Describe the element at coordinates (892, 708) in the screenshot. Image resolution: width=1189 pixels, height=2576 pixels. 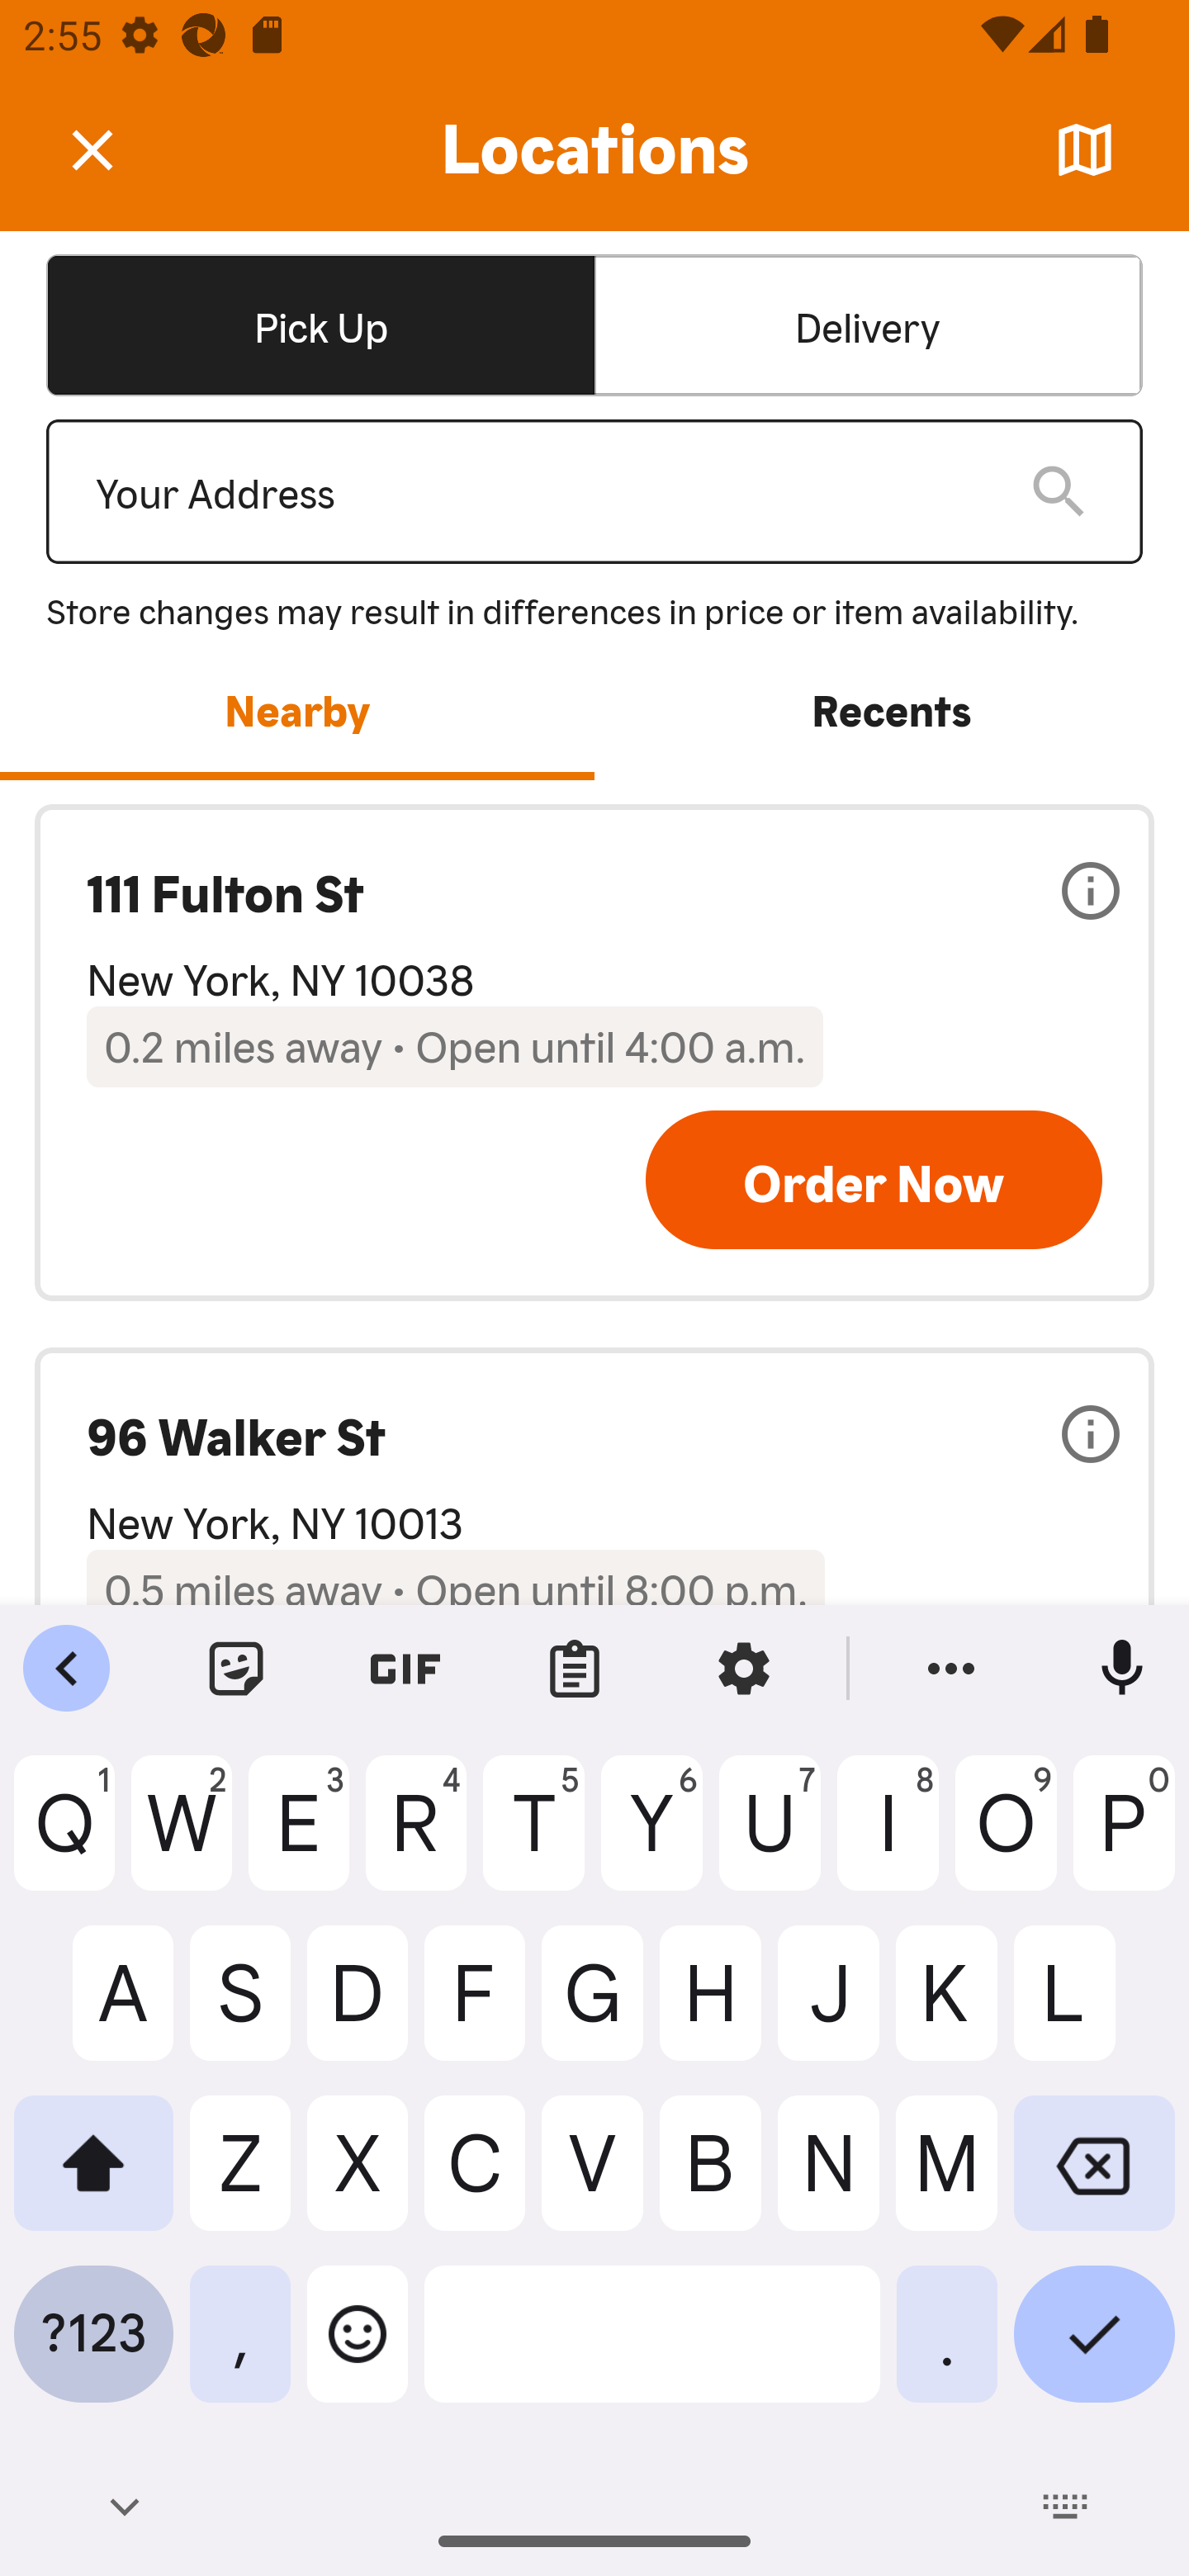
I see `Recents` at that location.